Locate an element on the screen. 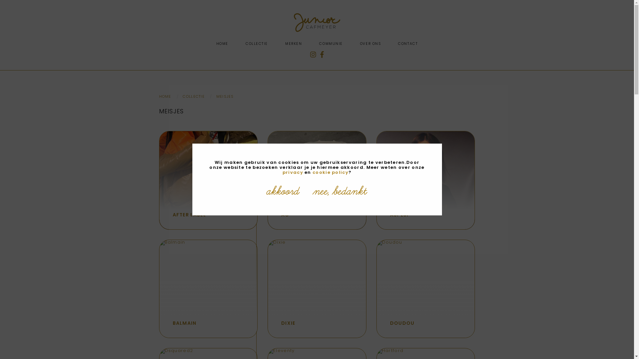 This screenshot has height=359, width=639. COLLECTIE is located at coordinates (194, 96).